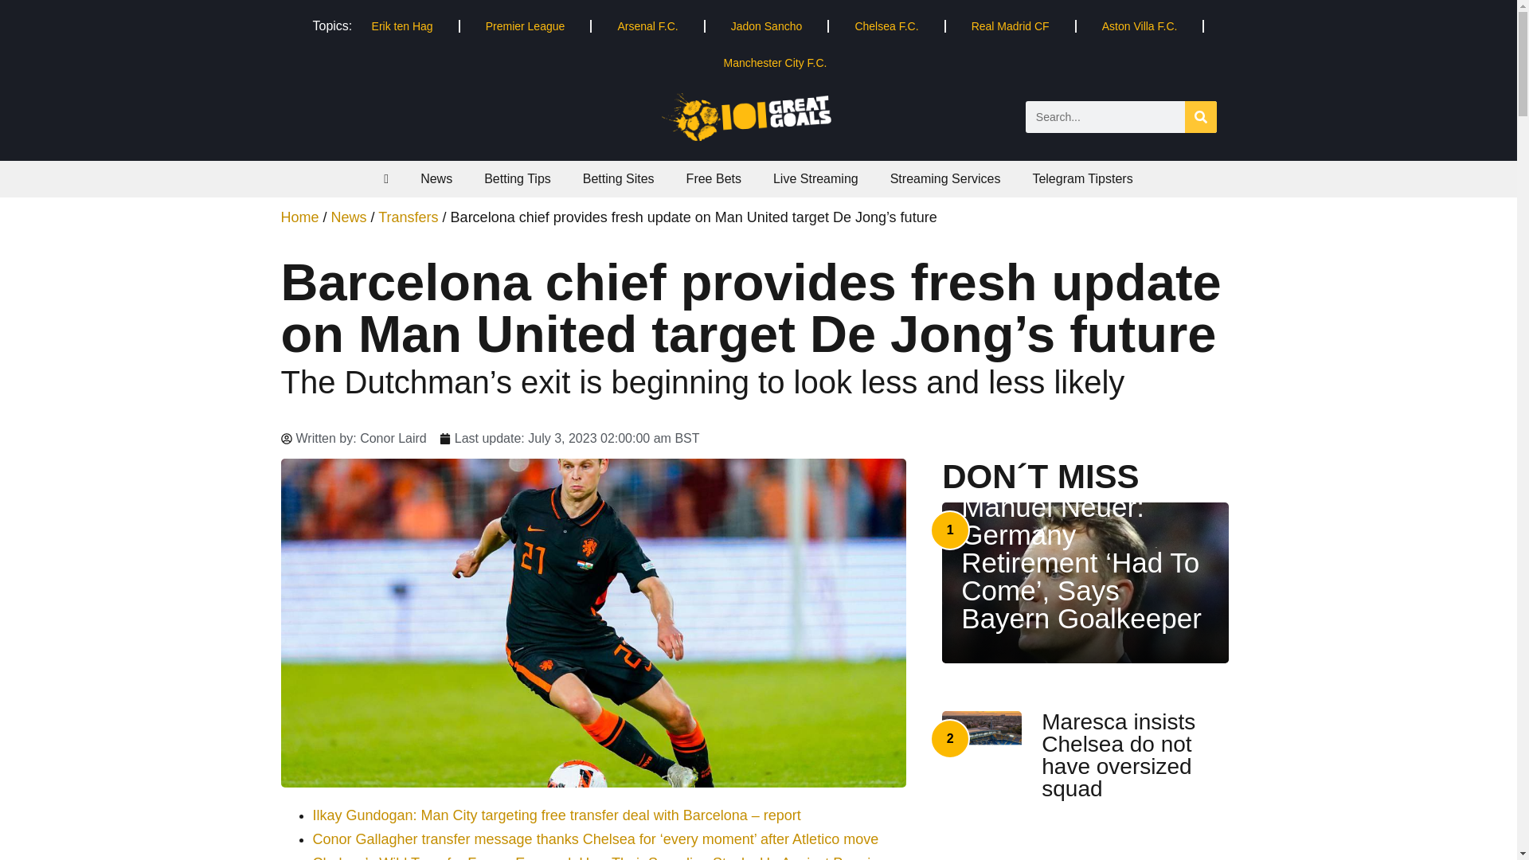 The height and width of the screenshot is (860, 1529). What do you see at coordinates (401, 25) in the screenshot?
I see `Erik ten Hag` at bounding box center [401, 25].